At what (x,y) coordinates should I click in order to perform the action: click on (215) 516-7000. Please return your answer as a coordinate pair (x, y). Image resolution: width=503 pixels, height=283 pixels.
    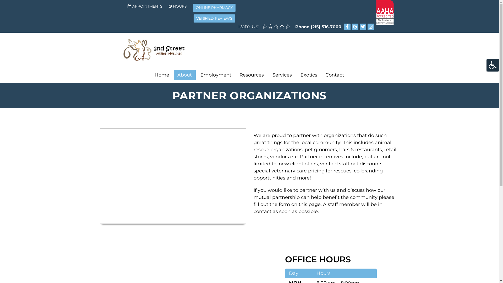
    Looking at the image, I should click on (326, 27).